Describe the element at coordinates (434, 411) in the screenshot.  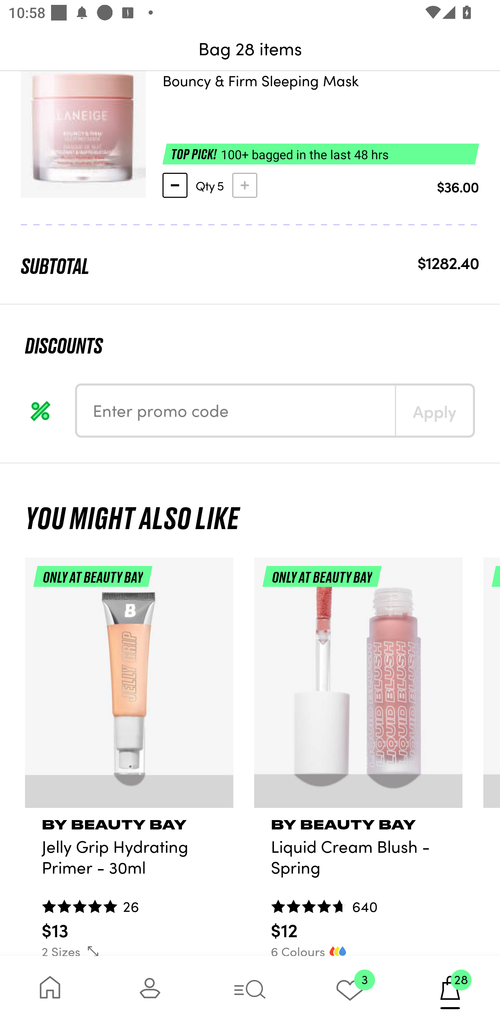
I see `Apply` at that location.